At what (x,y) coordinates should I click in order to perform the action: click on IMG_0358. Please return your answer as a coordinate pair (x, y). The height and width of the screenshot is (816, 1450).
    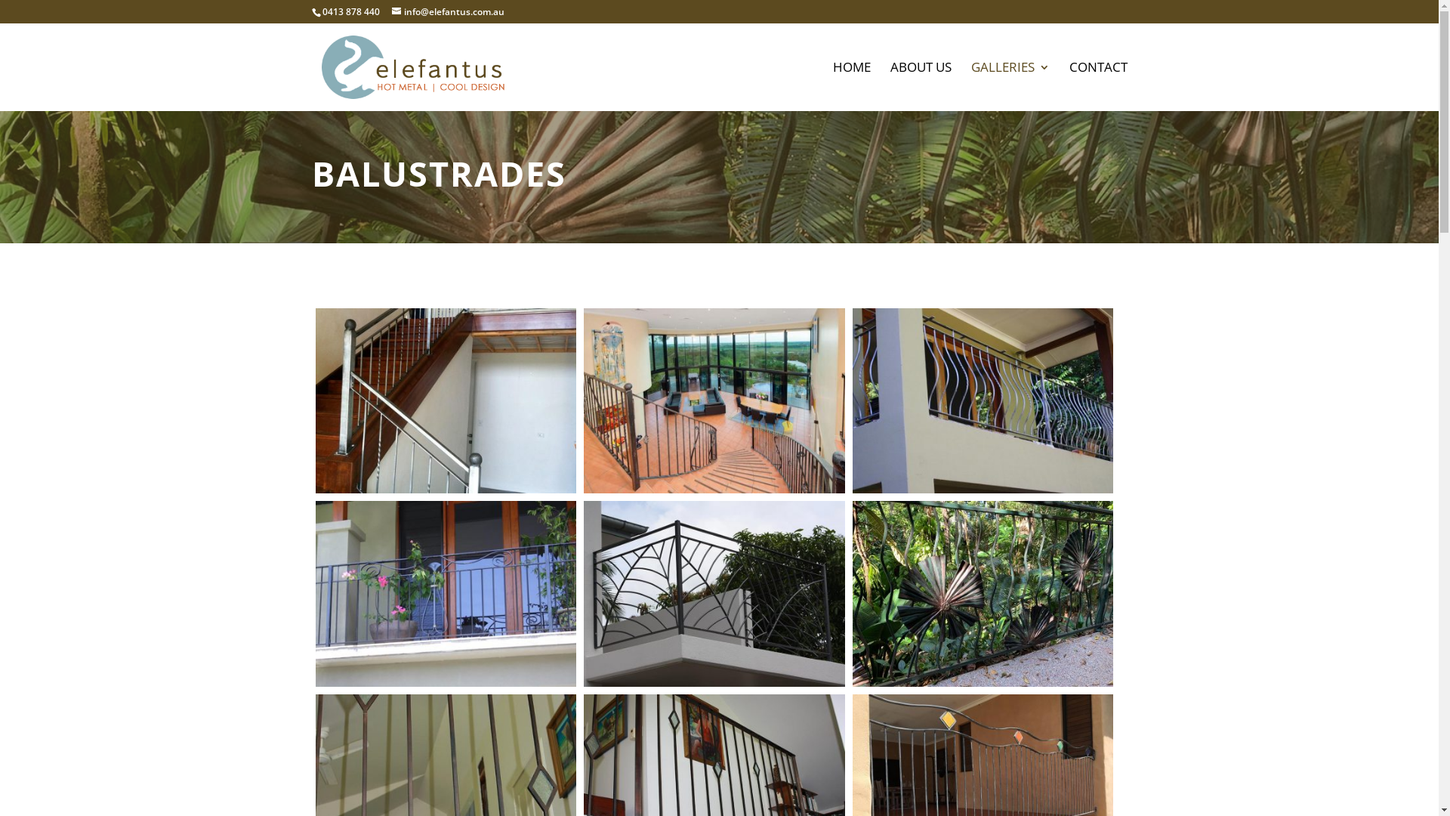
    Looking at the image, I should click on (714, 682).